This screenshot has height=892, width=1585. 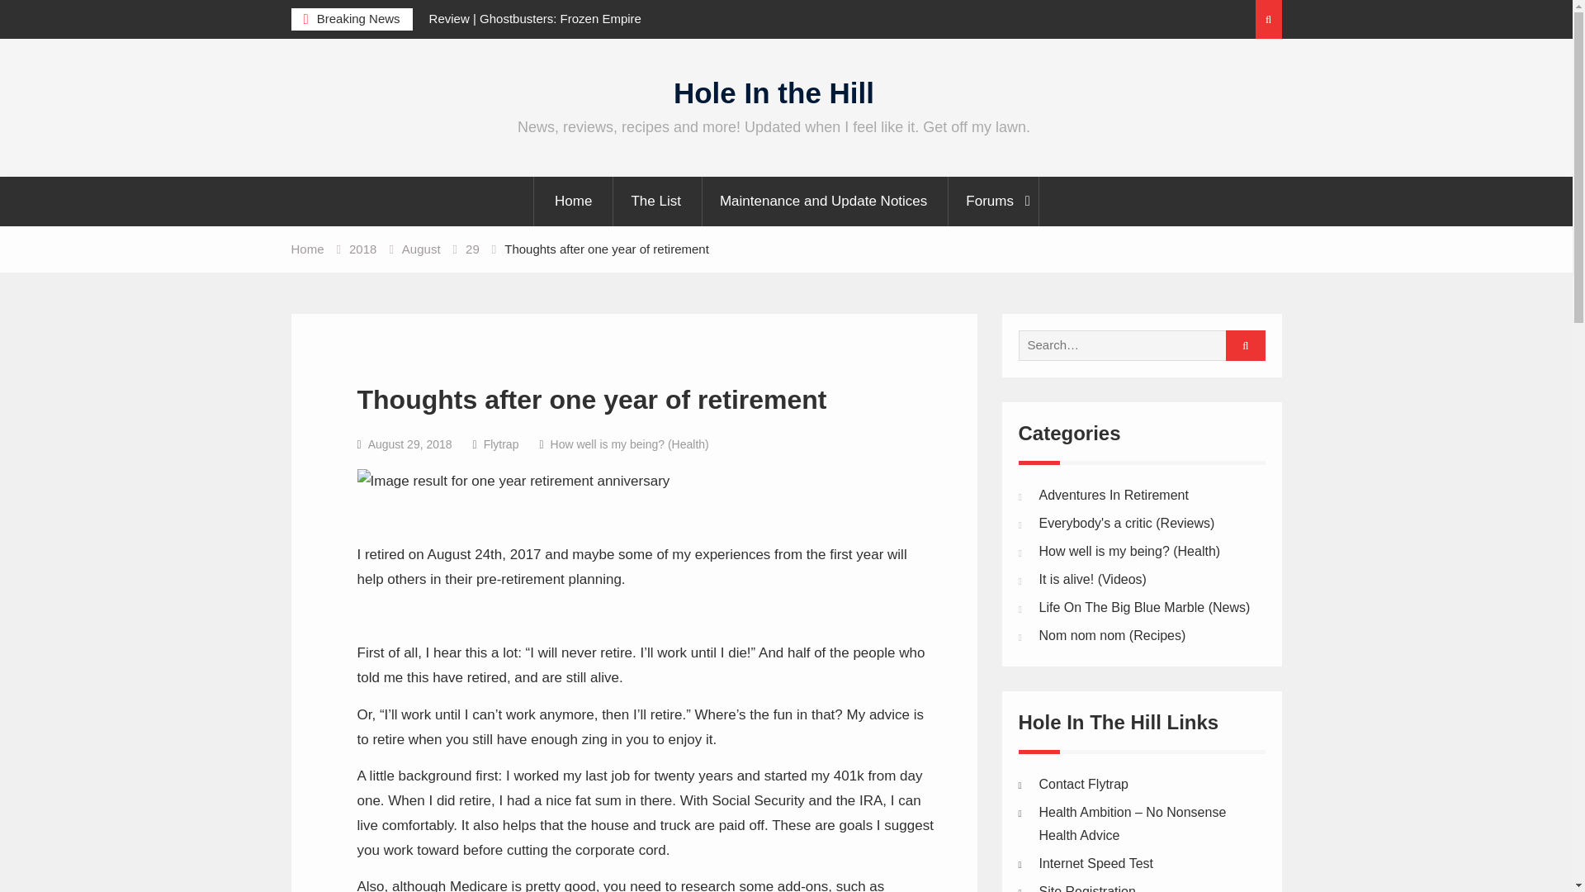 I want to click on Flytrap, so click(x=501, y=444).